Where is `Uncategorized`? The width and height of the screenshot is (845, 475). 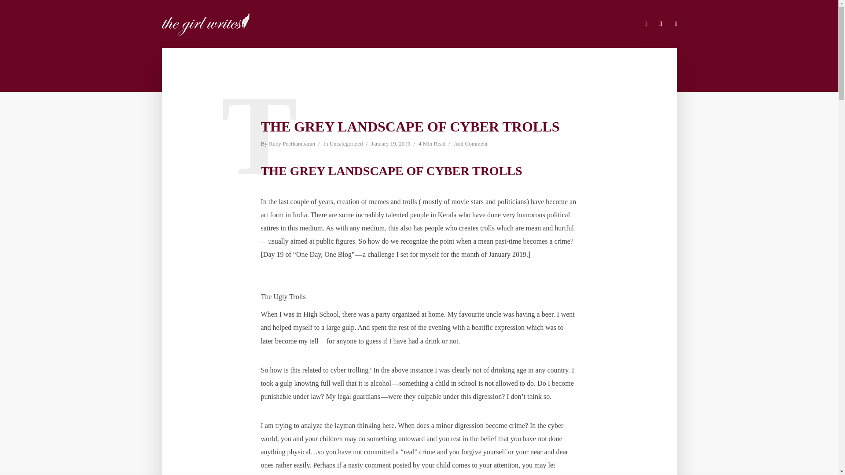
Uncategorized is located at coordinates (346, 144).